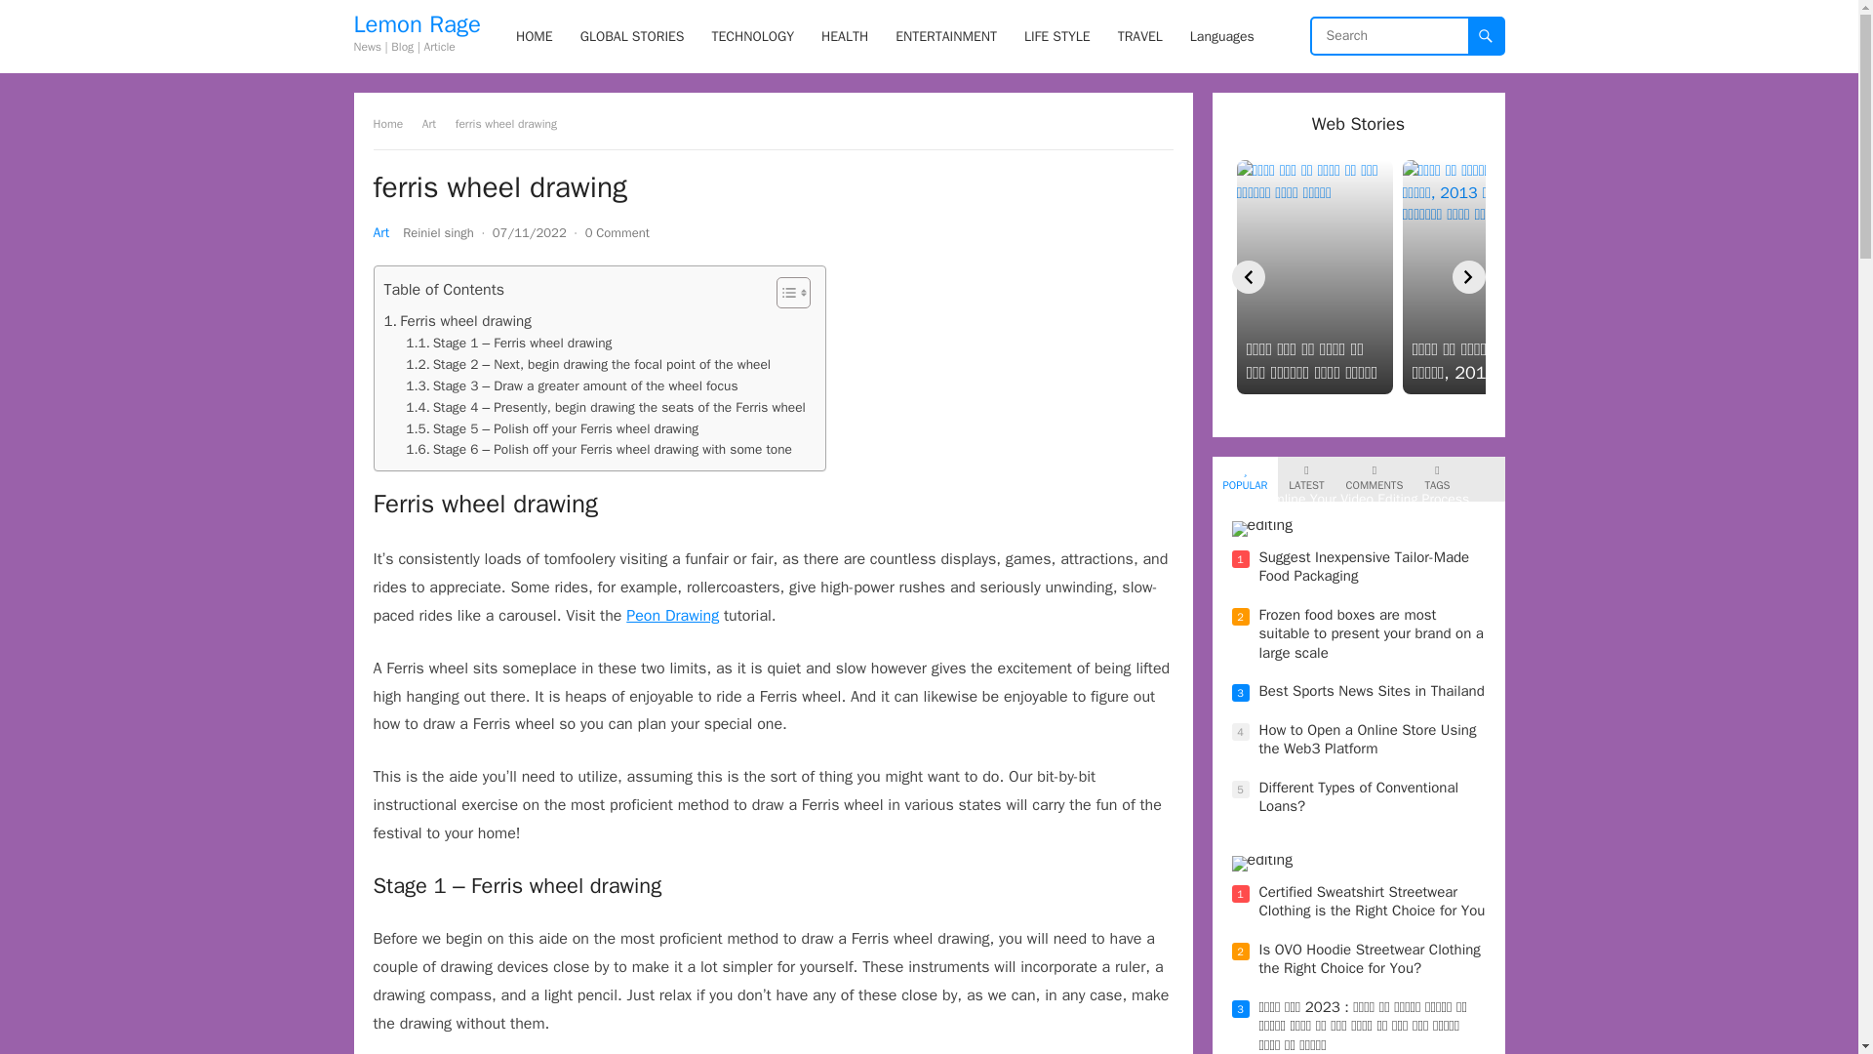  What do you see at coordinates (946, 36) in the screenshot?
I see `ENTERTAINMENT` at bounding box center [946, 36].